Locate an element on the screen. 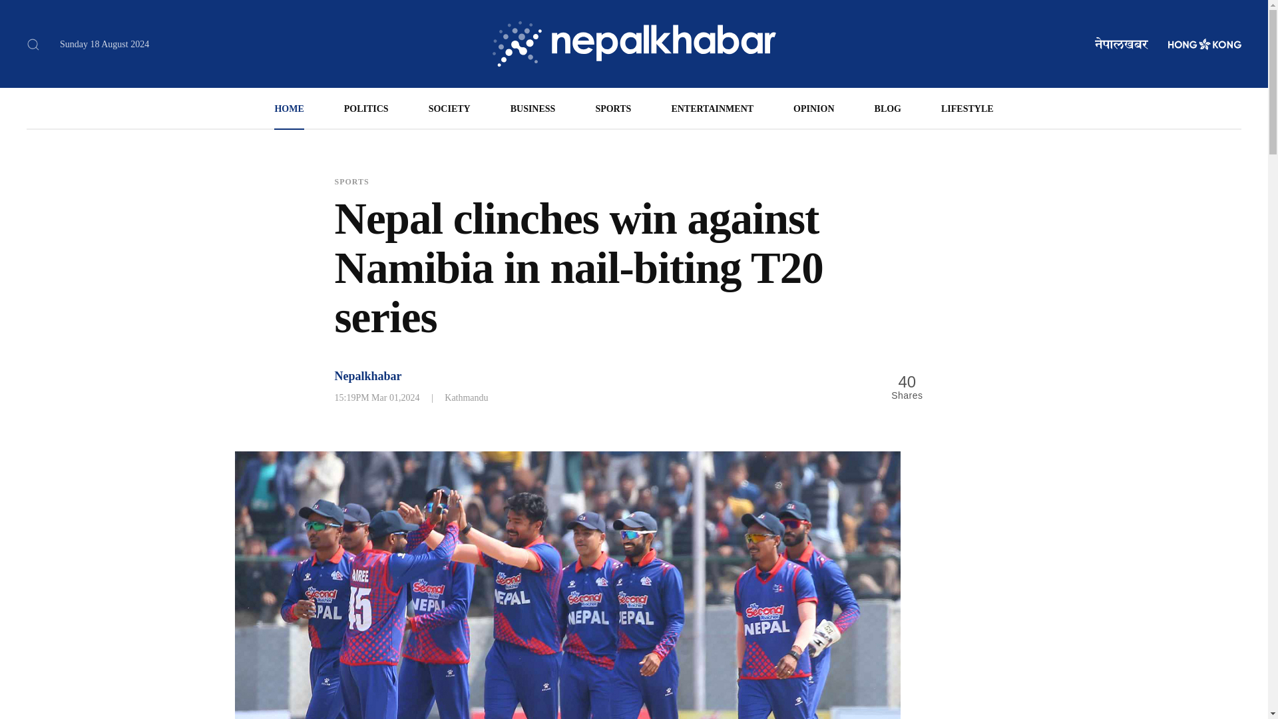  BUSINESS is located at coordinates (532, 108).